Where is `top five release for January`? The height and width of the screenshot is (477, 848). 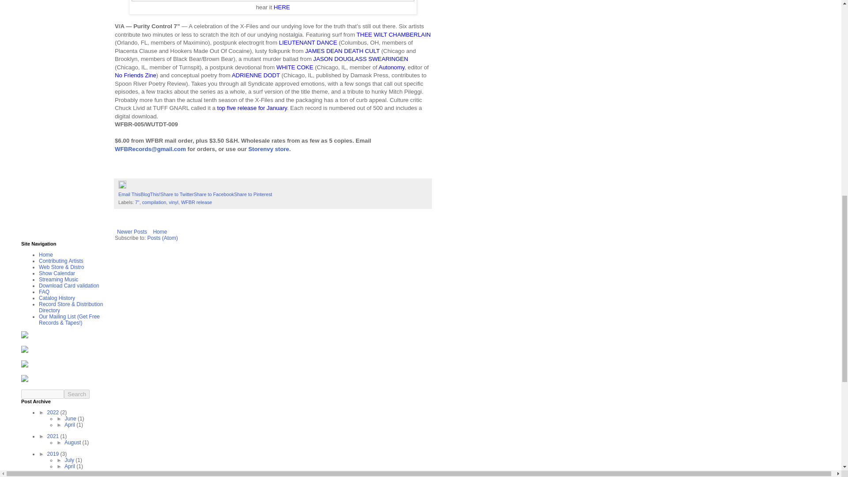
top five release for January is located at coordinates (252, 108).